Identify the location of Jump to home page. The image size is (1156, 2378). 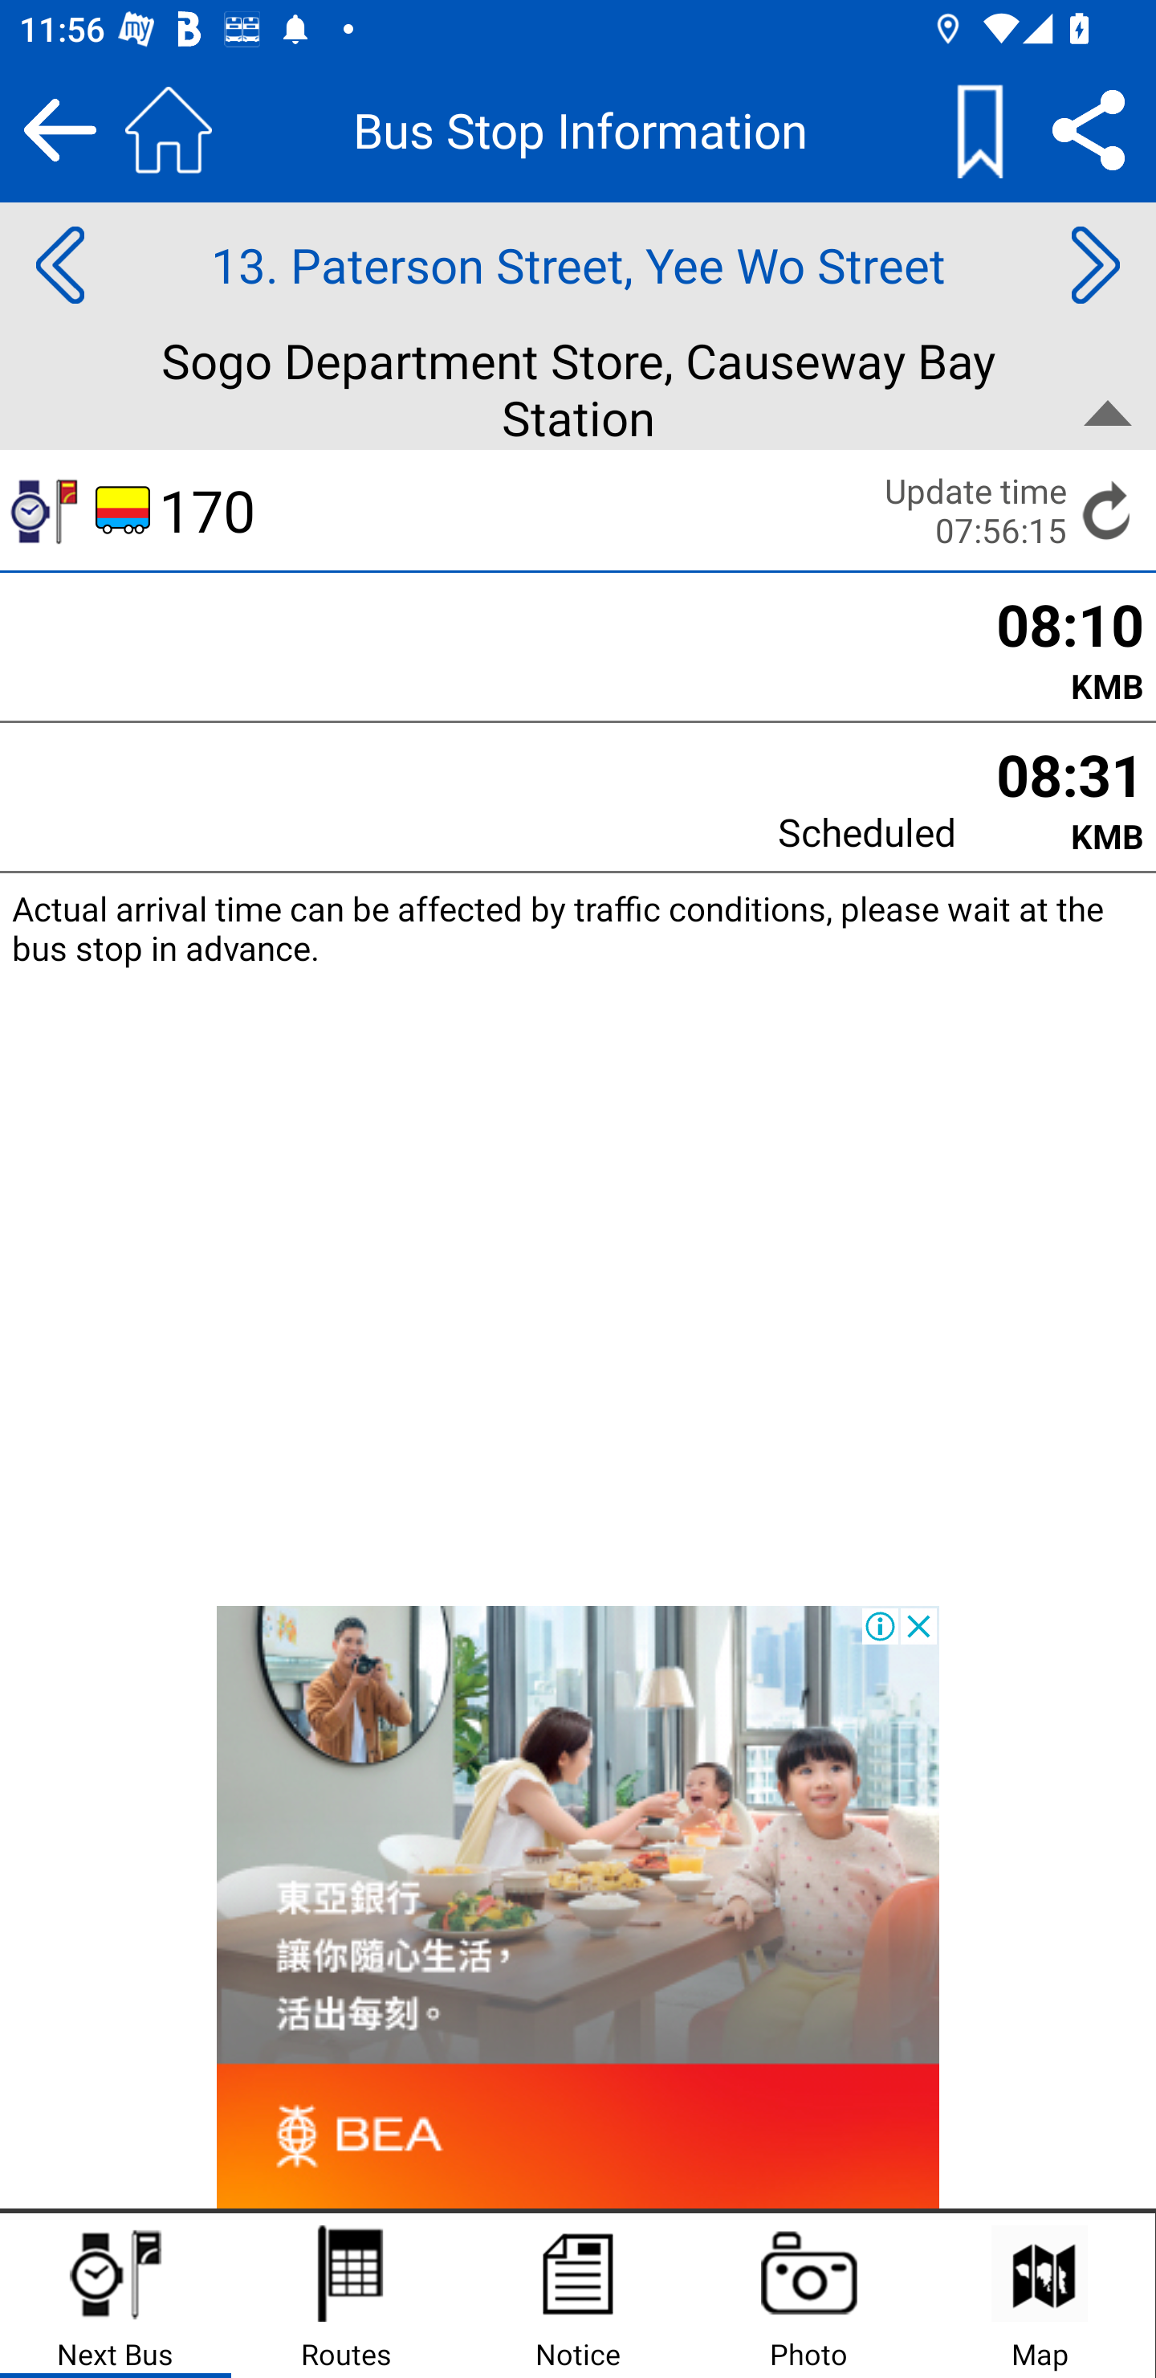
(169, 129).